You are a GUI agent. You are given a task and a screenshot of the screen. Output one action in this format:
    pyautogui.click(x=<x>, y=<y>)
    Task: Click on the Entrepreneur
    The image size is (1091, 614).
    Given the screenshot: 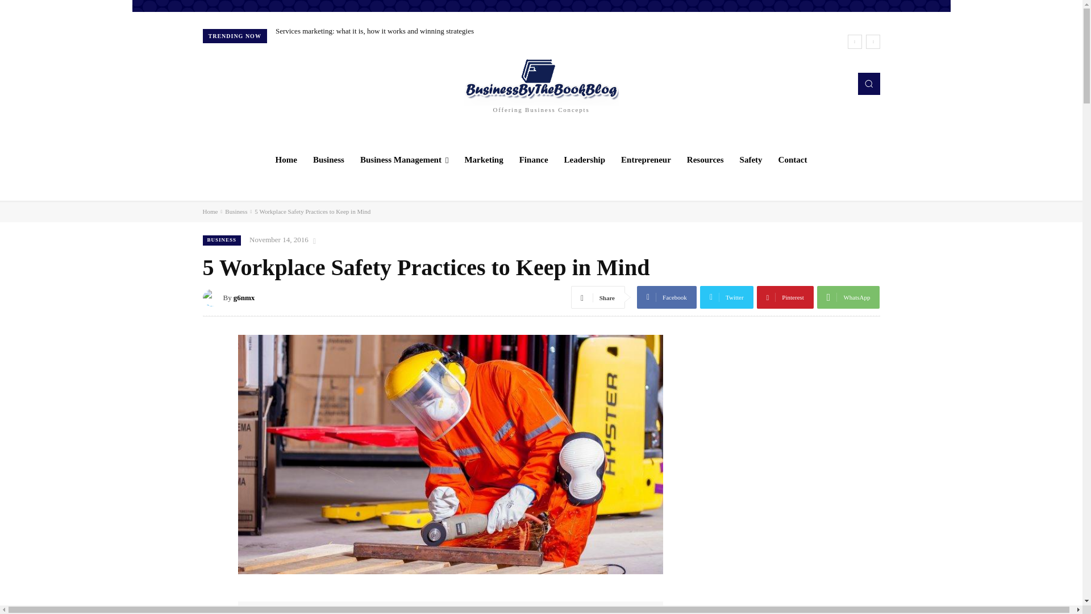 What is the action you would take?
    pyautogui.click(x=646, y=159)
    